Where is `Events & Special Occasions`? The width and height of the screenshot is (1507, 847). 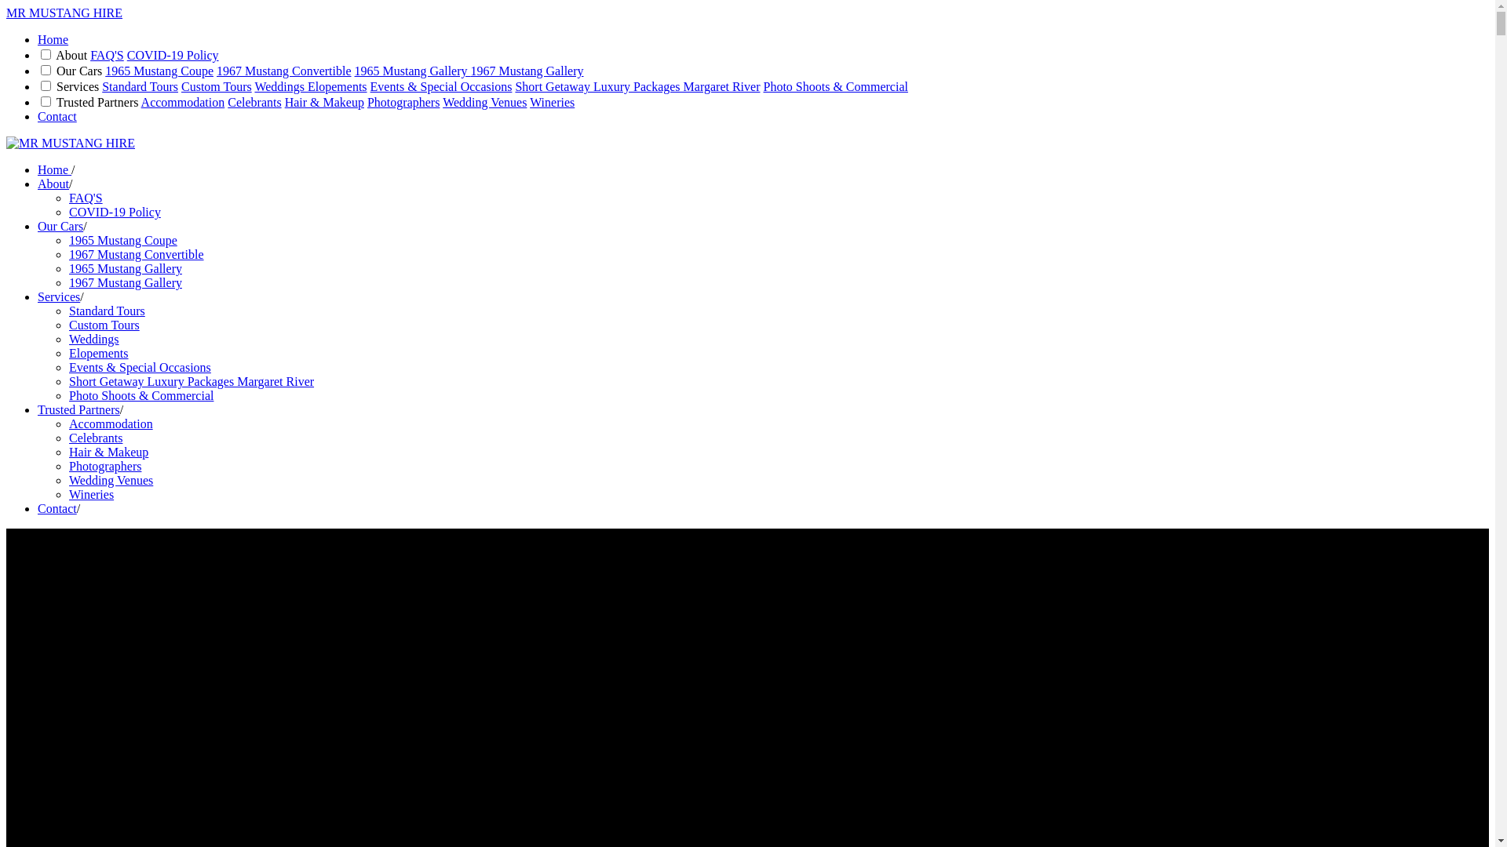
Events & Special Occasions is located at coordinates (441, 86).